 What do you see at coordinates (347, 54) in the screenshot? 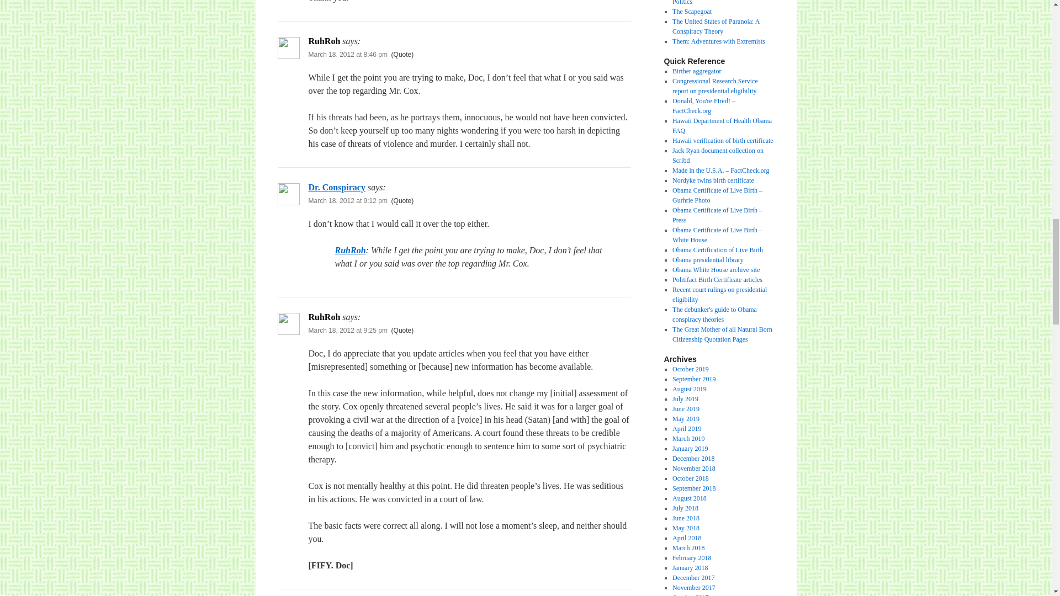
I see `March 18, 2012 at 8:46 pm` at bounding box center [347, 54].